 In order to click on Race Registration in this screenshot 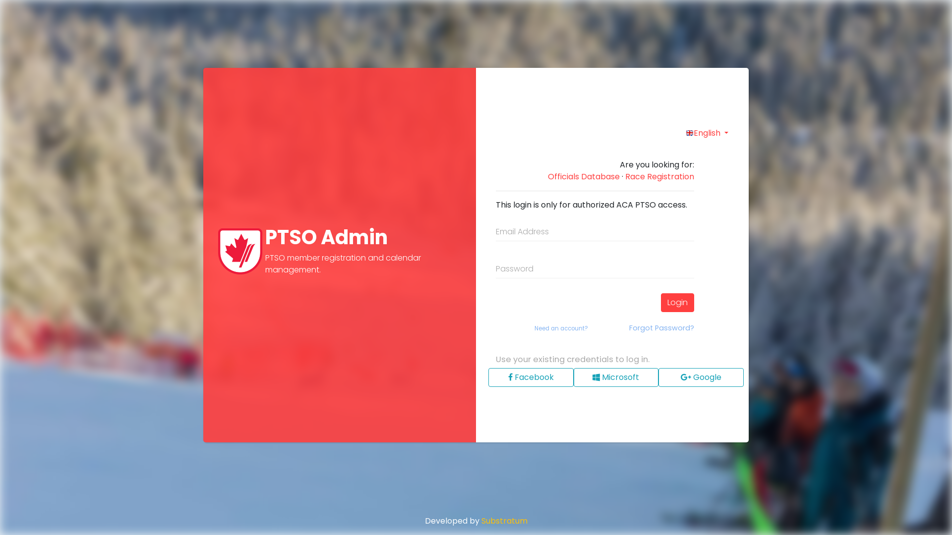, I will do `click(659, 177)`.